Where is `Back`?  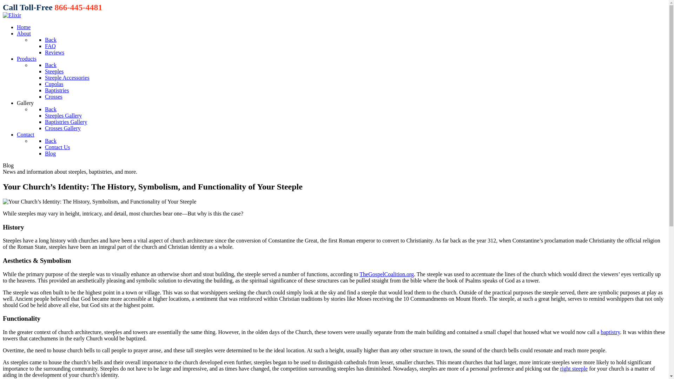 Back is located at coordinates (51, 40).